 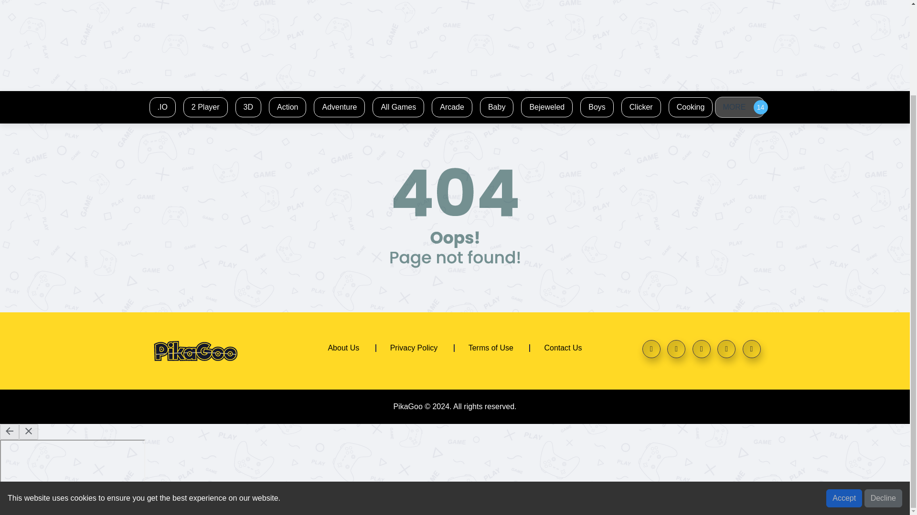 What do you see at coordinates (343, 344) in the screenshot?
I see `About Us` at bounding box center [343, 344].